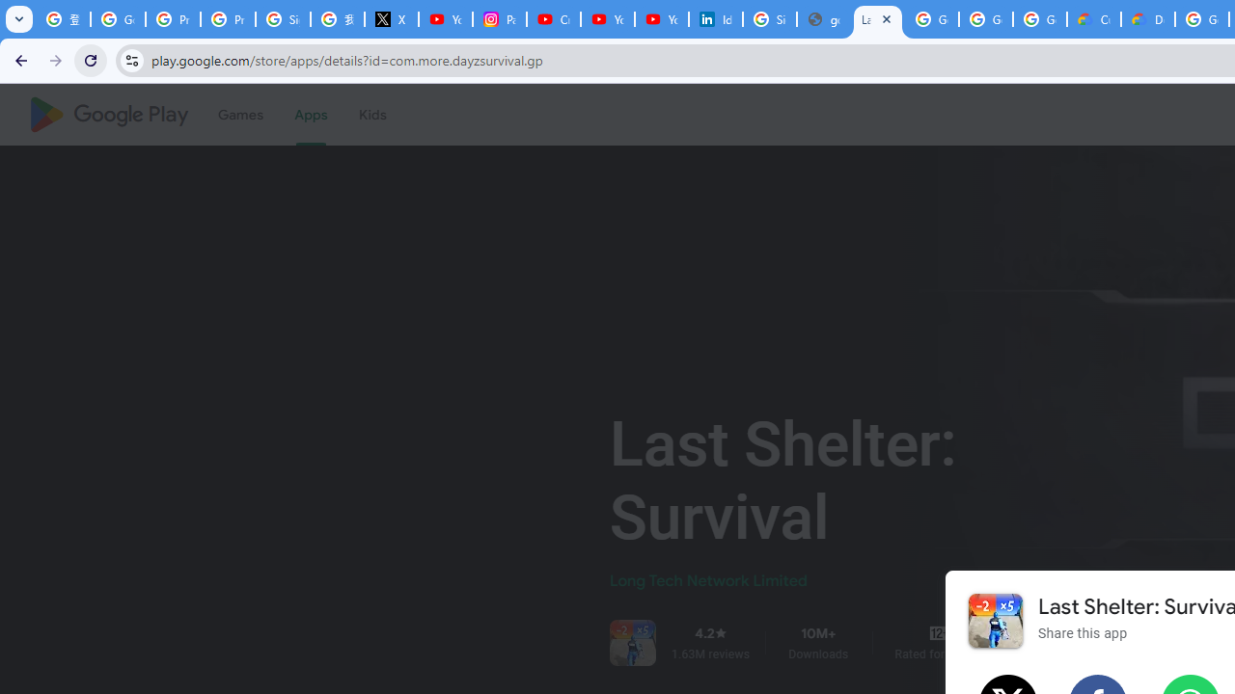  I want to click on Last Shelter: Survival - Apps on Google Play, so click(878, 19).